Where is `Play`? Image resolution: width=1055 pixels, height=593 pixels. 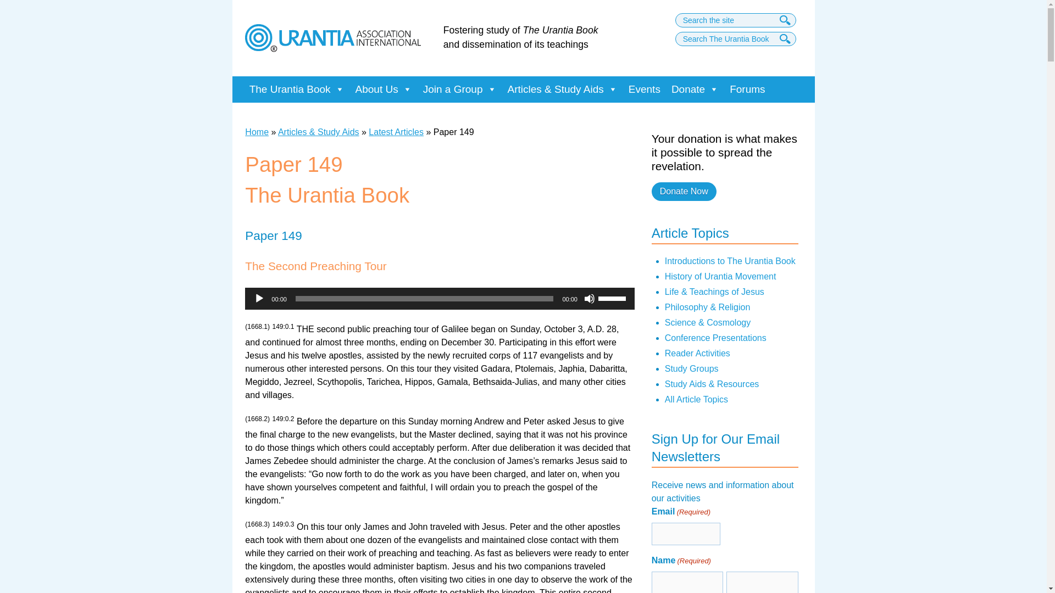 Play is located at coordinates (259, 299).